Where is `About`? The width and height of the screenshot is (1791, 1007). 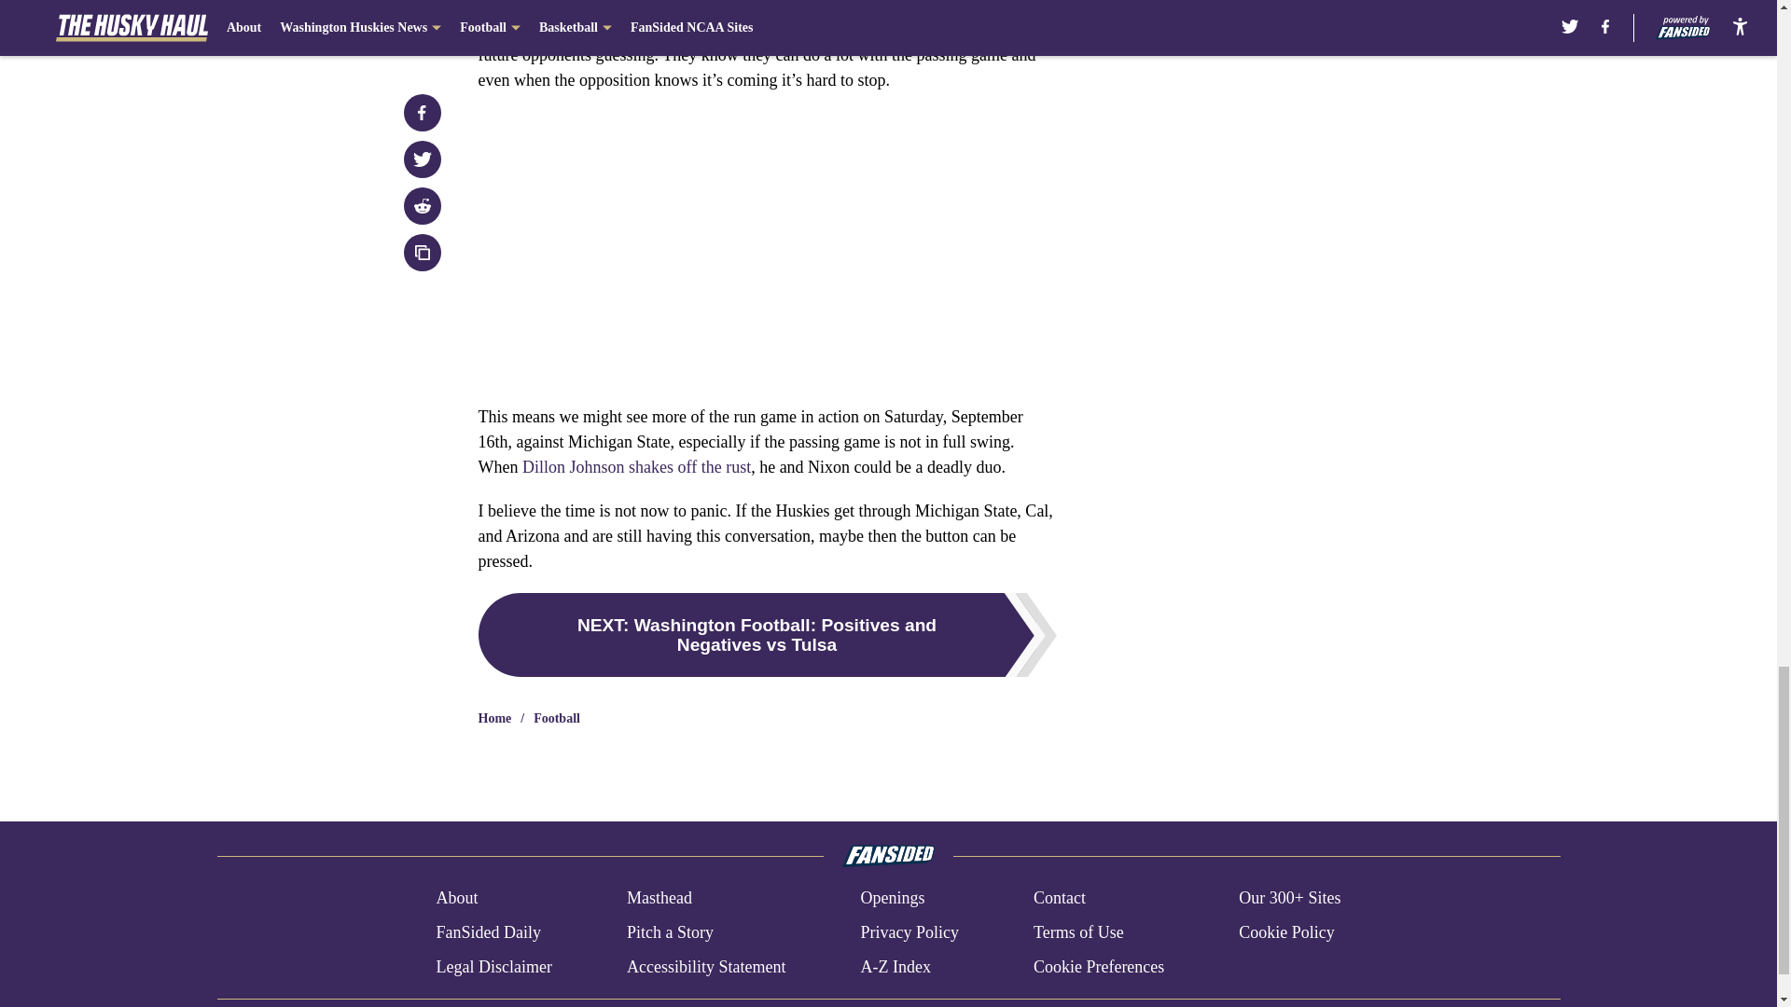 About is located at coordinates (456, 899).